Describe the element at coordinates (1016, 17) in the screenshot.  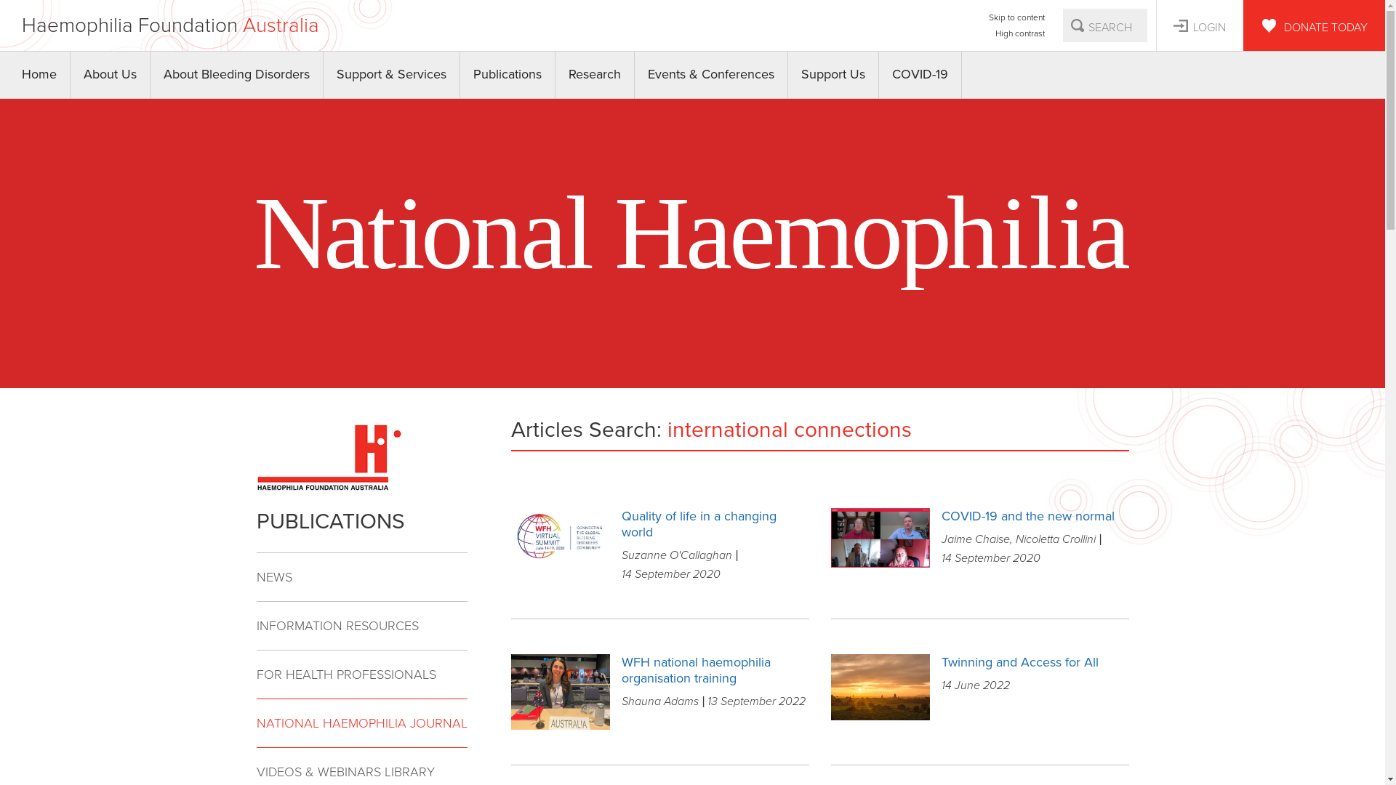
I see `Skip to content` at that location.